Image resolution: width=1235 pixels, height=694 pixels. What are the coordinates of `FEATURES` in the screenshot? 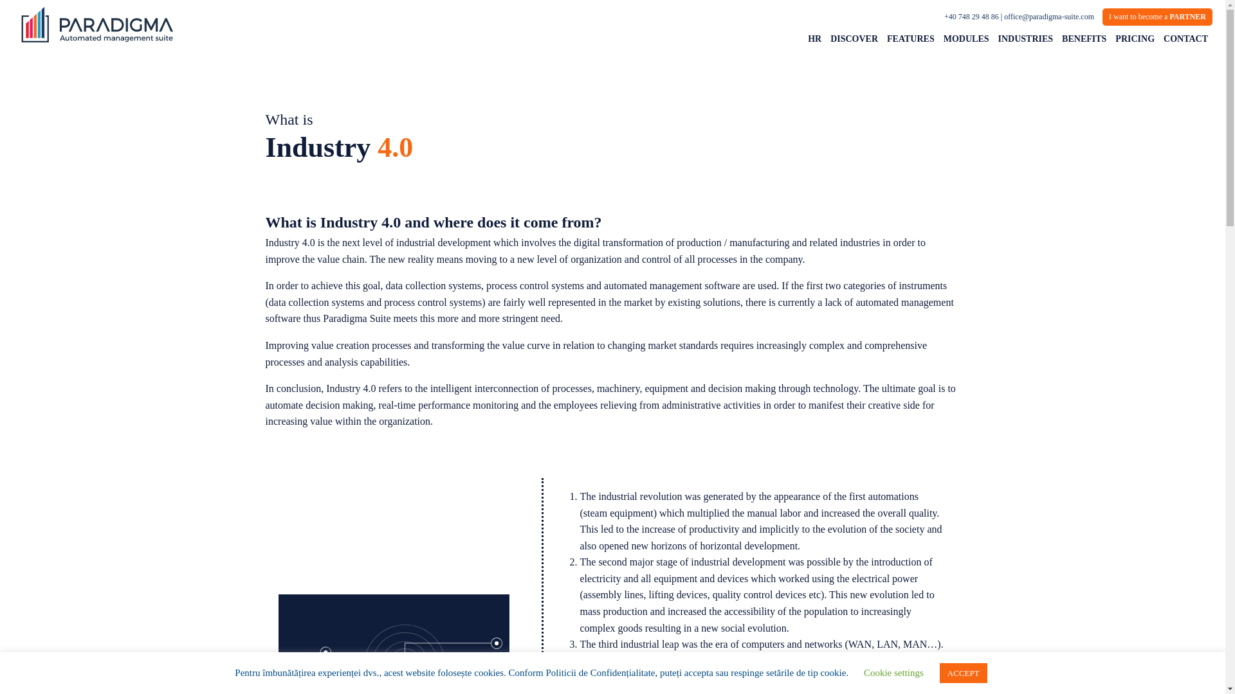 It's located at (911, 39).